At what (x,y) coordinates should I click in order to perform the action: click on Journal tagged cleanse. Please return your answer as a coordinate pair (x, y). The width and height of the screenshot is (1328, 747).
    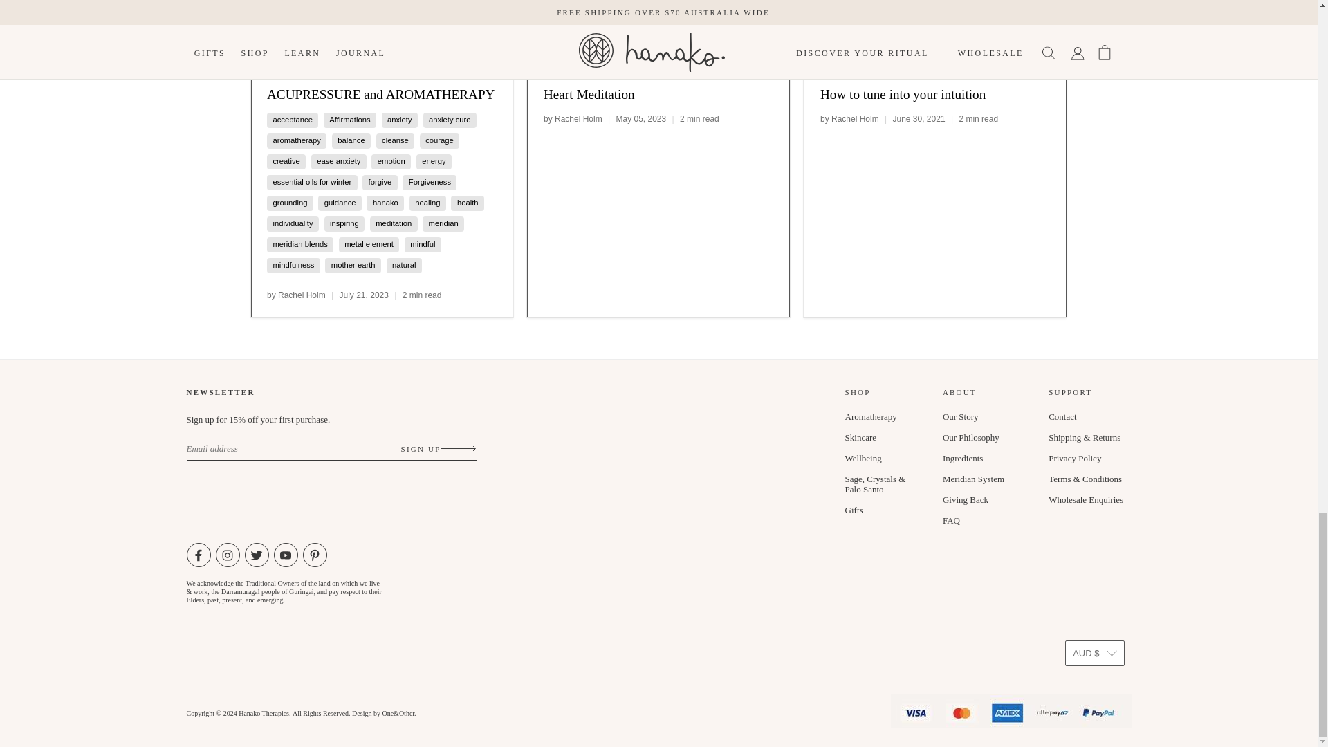
    Looking at the image, I should click on (396, 140).